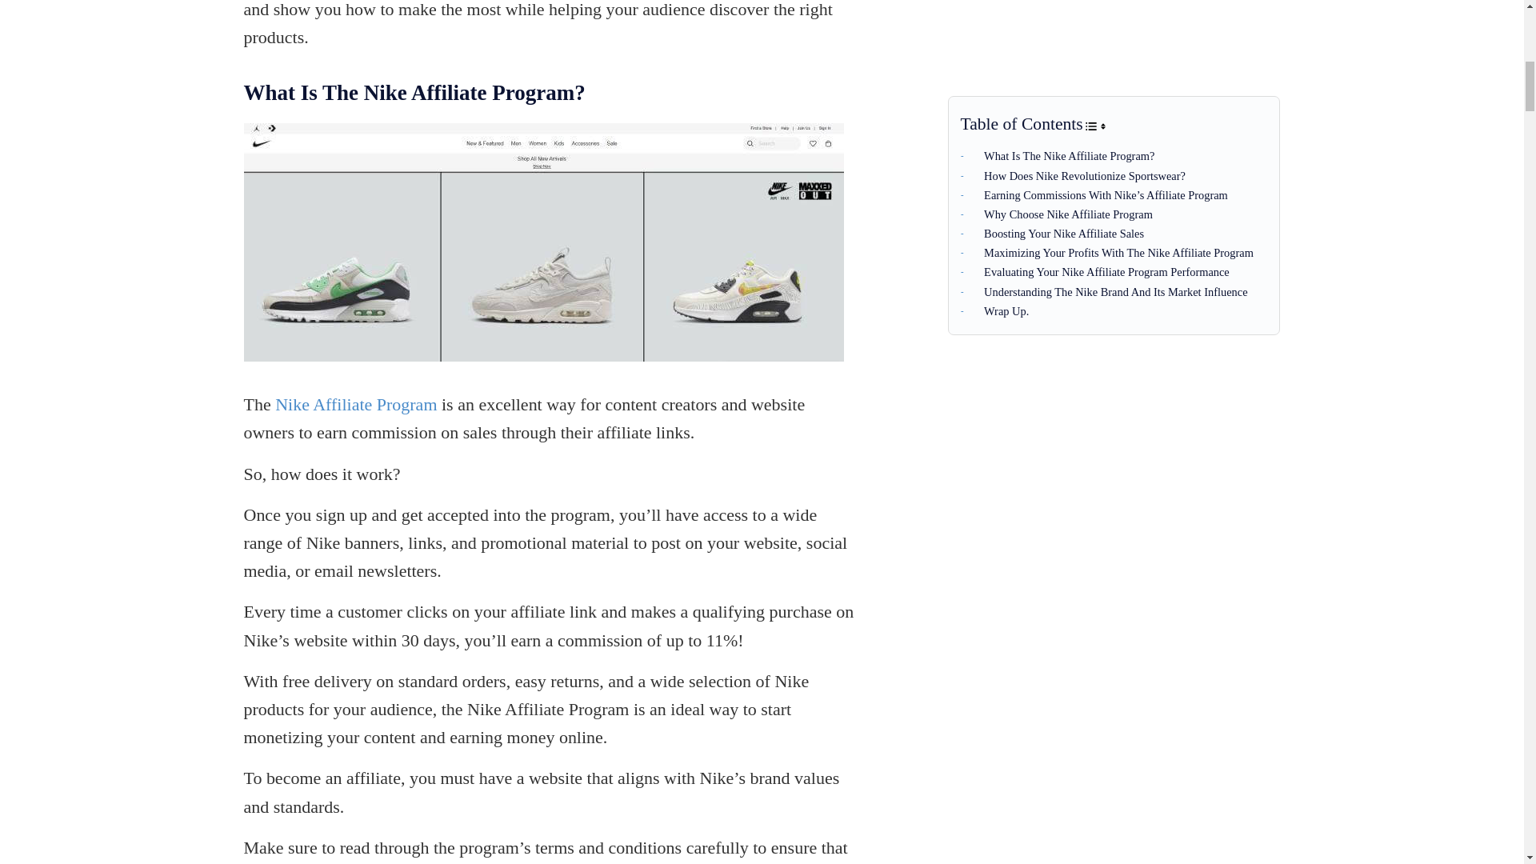 The image size is (1536, 864). I want to click on Boosting Your Nike Affiliate Sales, so click(1056, 37).